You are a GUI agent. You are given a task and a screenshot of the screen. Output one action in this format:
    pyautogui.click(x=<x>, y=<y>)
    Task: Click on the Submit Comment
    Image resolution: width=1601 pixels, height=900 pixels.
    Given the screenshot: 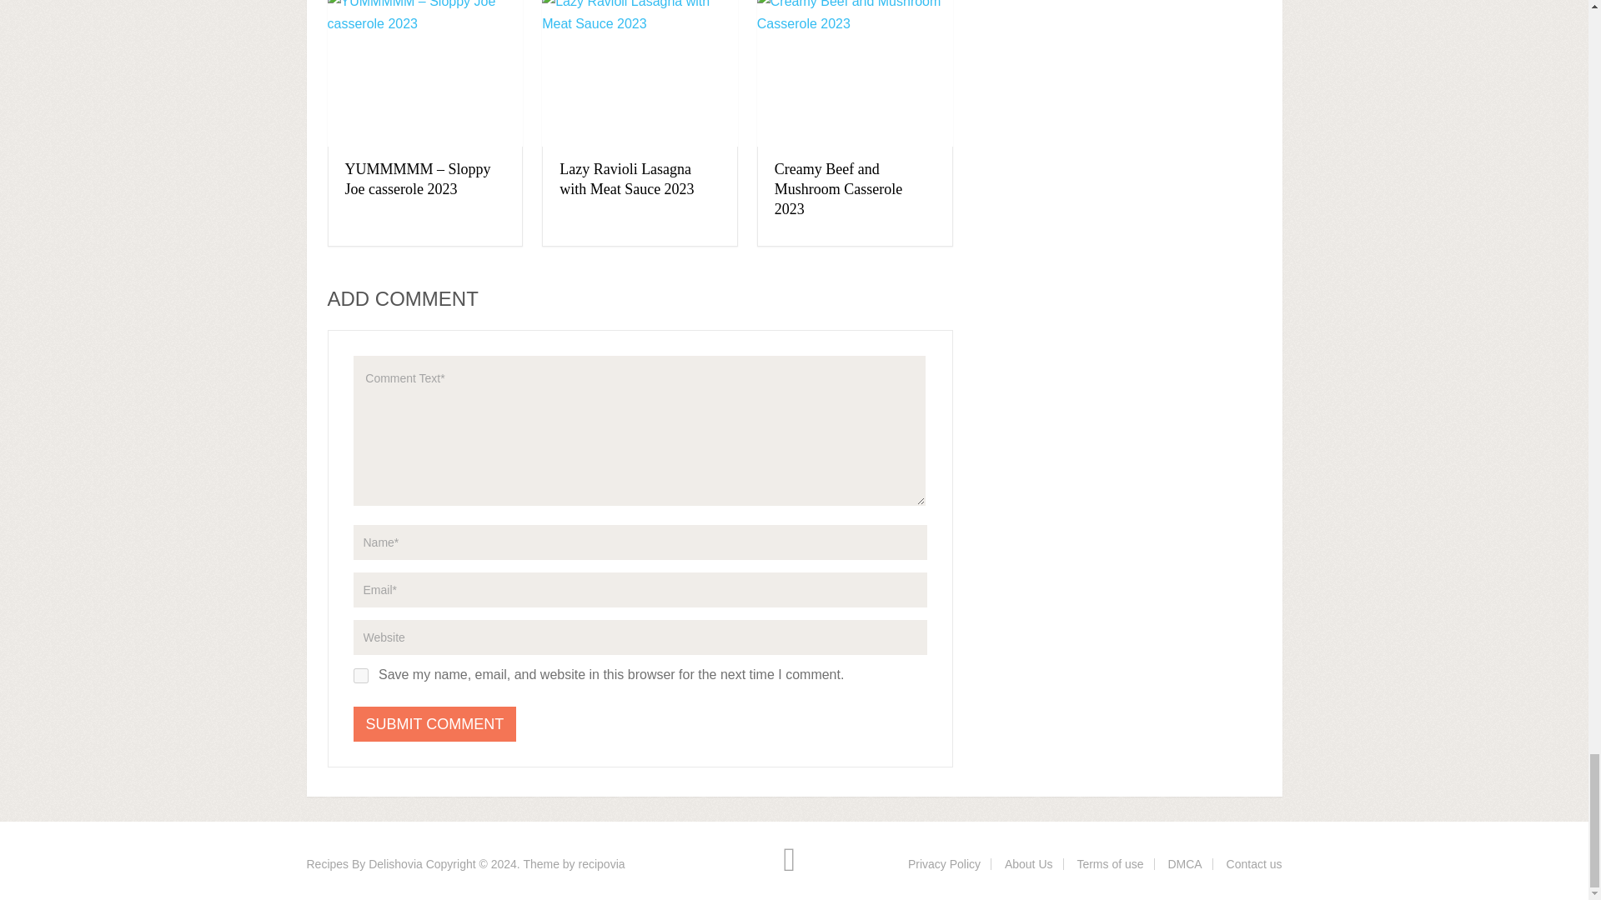 What is the action you would take?
    pyautogui.click(x=435, y=723)
    